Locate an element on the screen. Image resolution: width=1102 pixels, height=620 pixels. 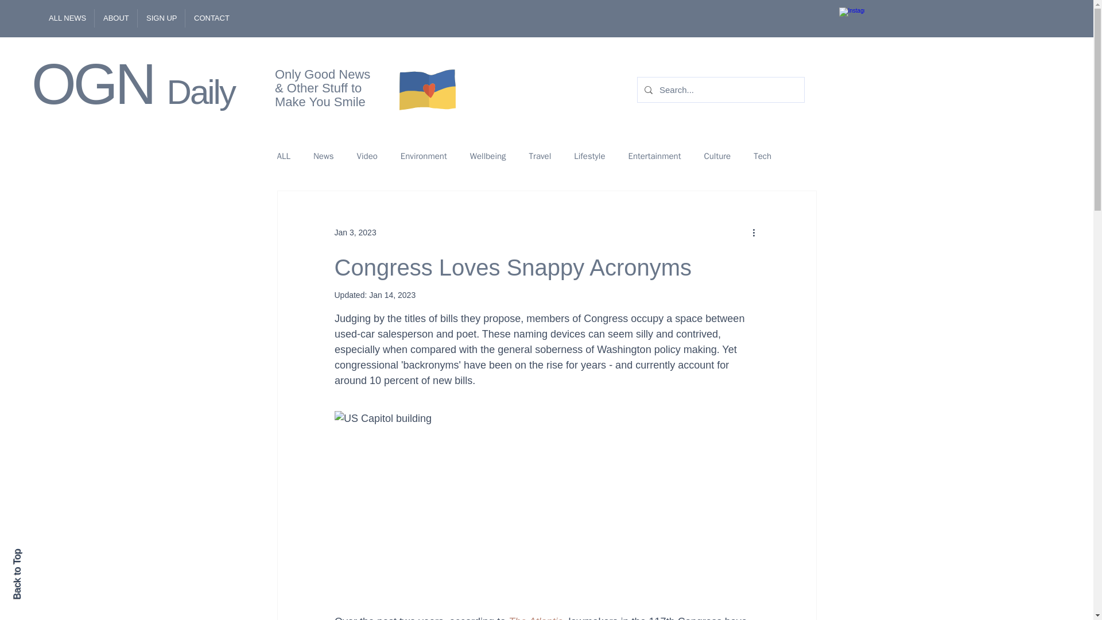
Environment is located at coordinates (424, 156).